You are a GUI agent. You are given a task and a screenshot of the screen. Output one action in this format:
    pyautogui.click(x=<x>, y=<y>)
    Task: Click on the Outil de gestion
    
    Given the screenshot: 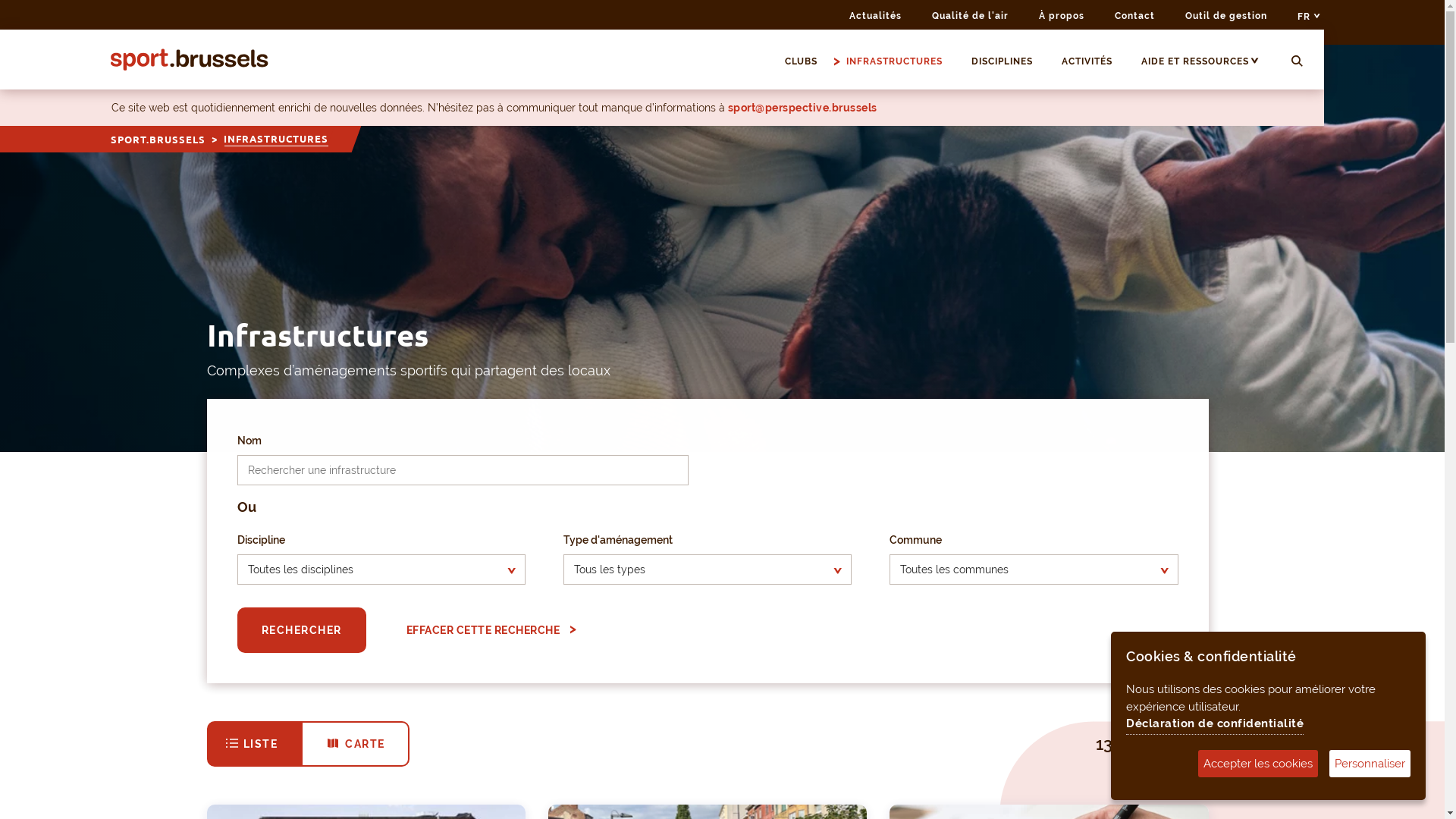 What is the action you would take?
    pyautogui.click(x=1226, y=16)
    